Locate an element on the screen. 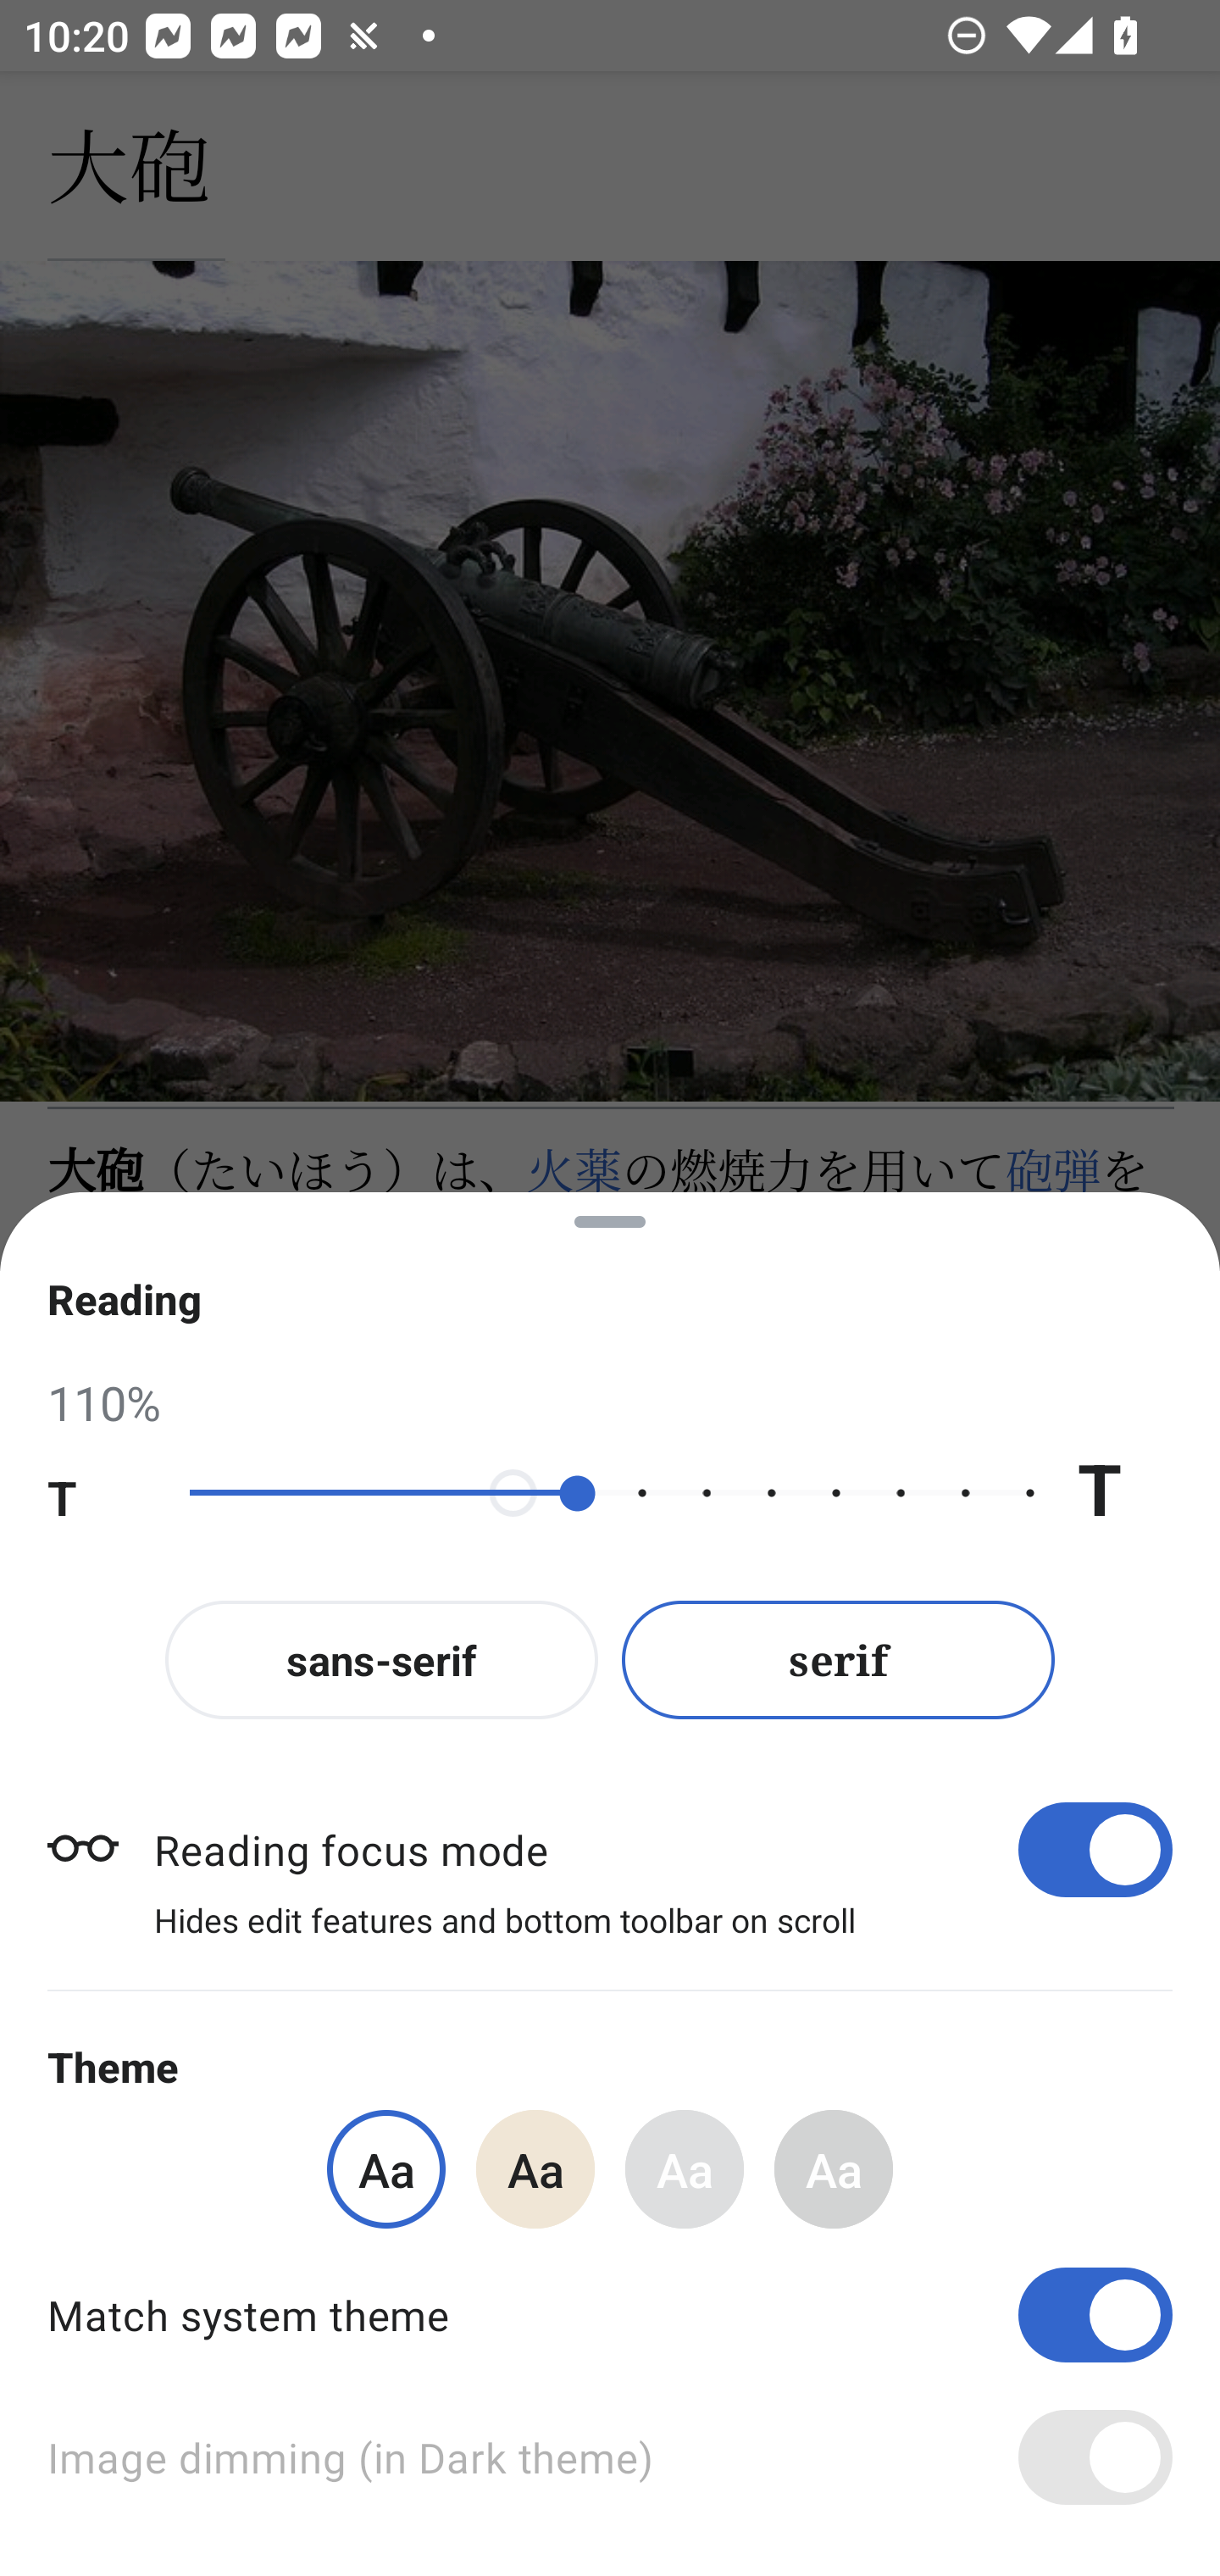 The width and height of the screenshot is (1220, 2576). Reading focus mode is located at coordinates (663, 1849).